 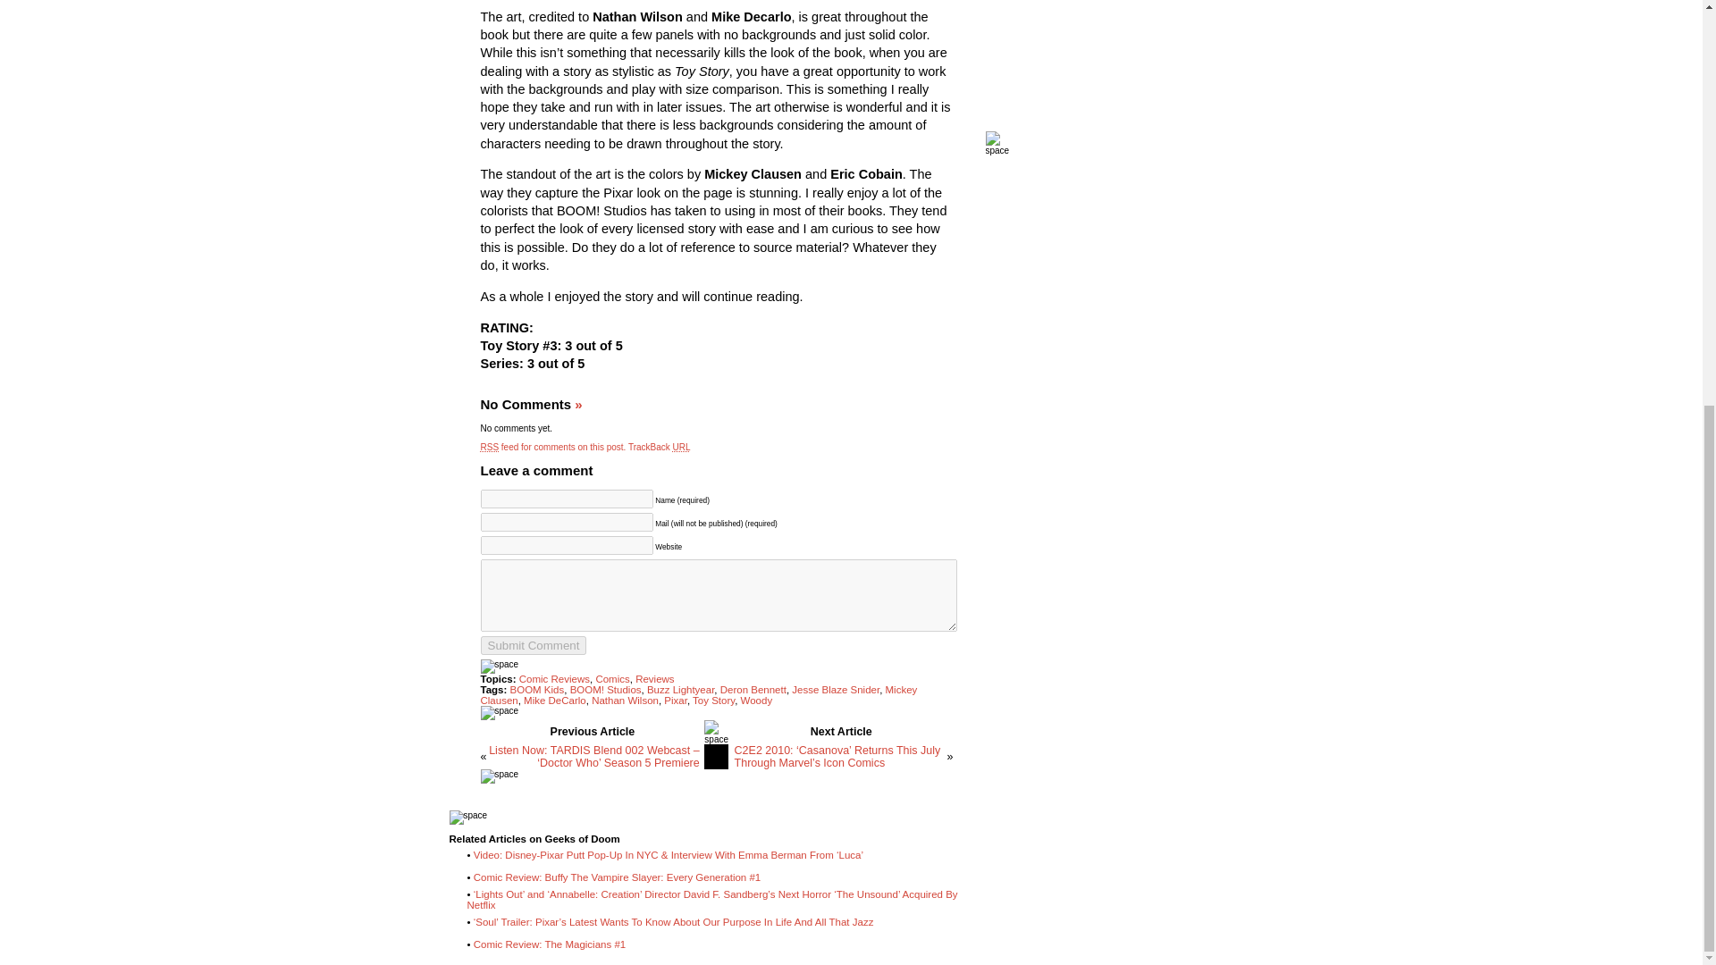 What do you see at coordinates (533, 645) in the screenshot?
I see `Submit Comment` at bounding box center [533, 645].